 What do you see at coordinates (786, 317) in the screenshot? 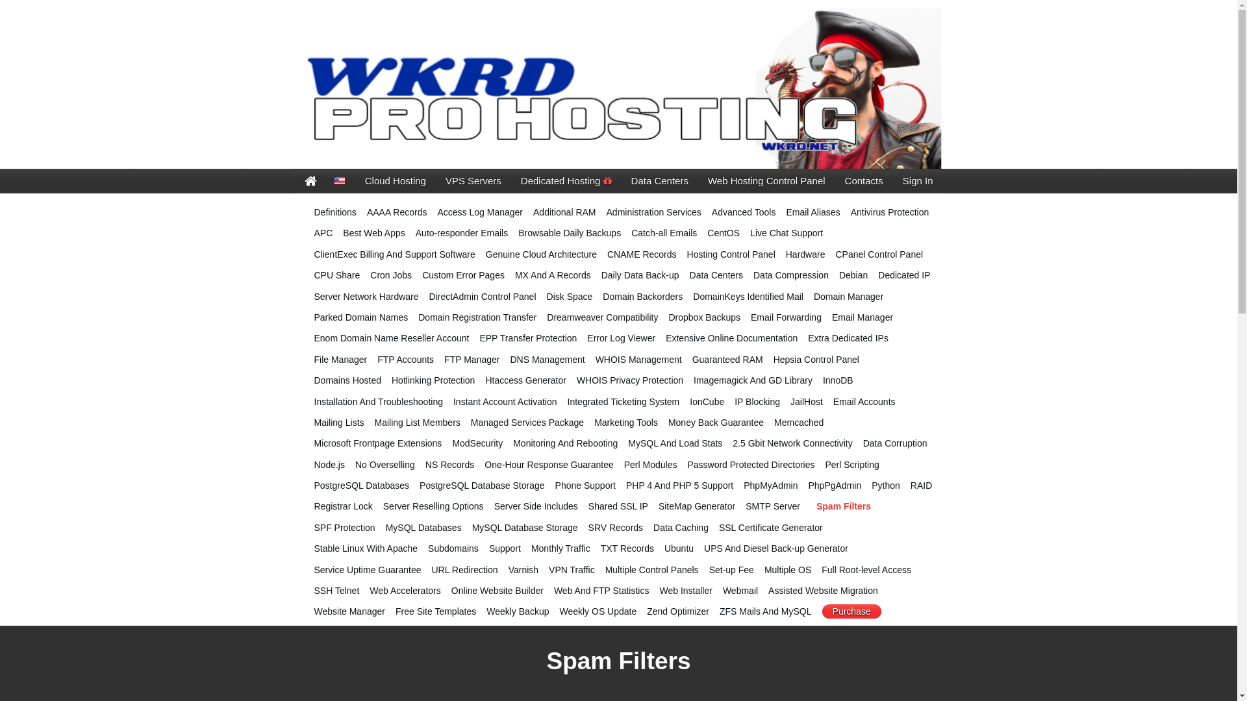
I see `Email Forwarding` at bounding box center [786, 317].